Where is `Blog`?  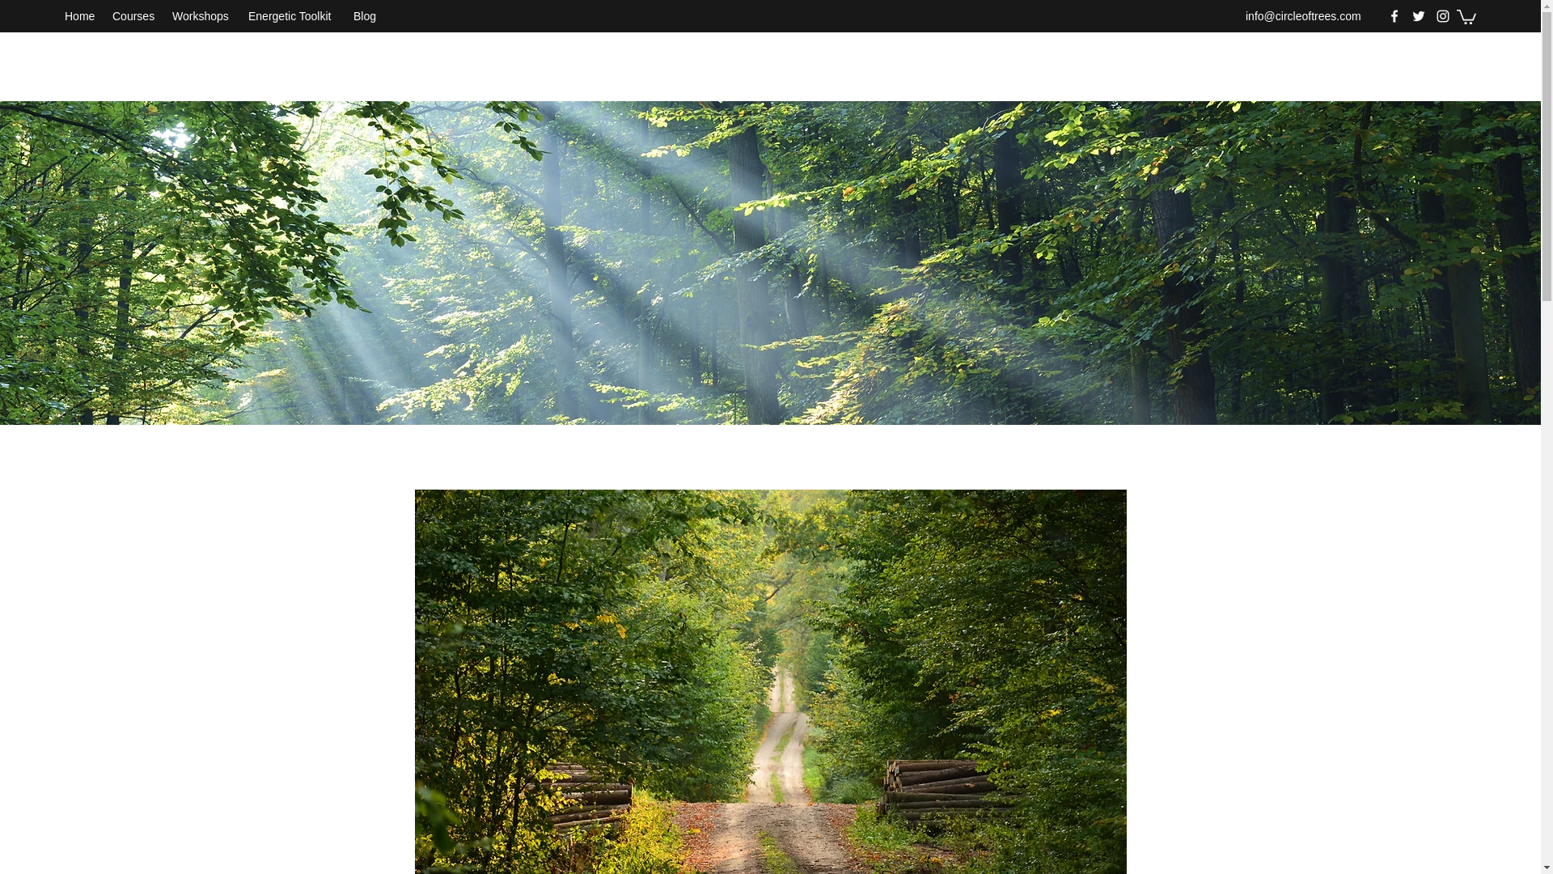 Blog is located at coordinates (365, 16).